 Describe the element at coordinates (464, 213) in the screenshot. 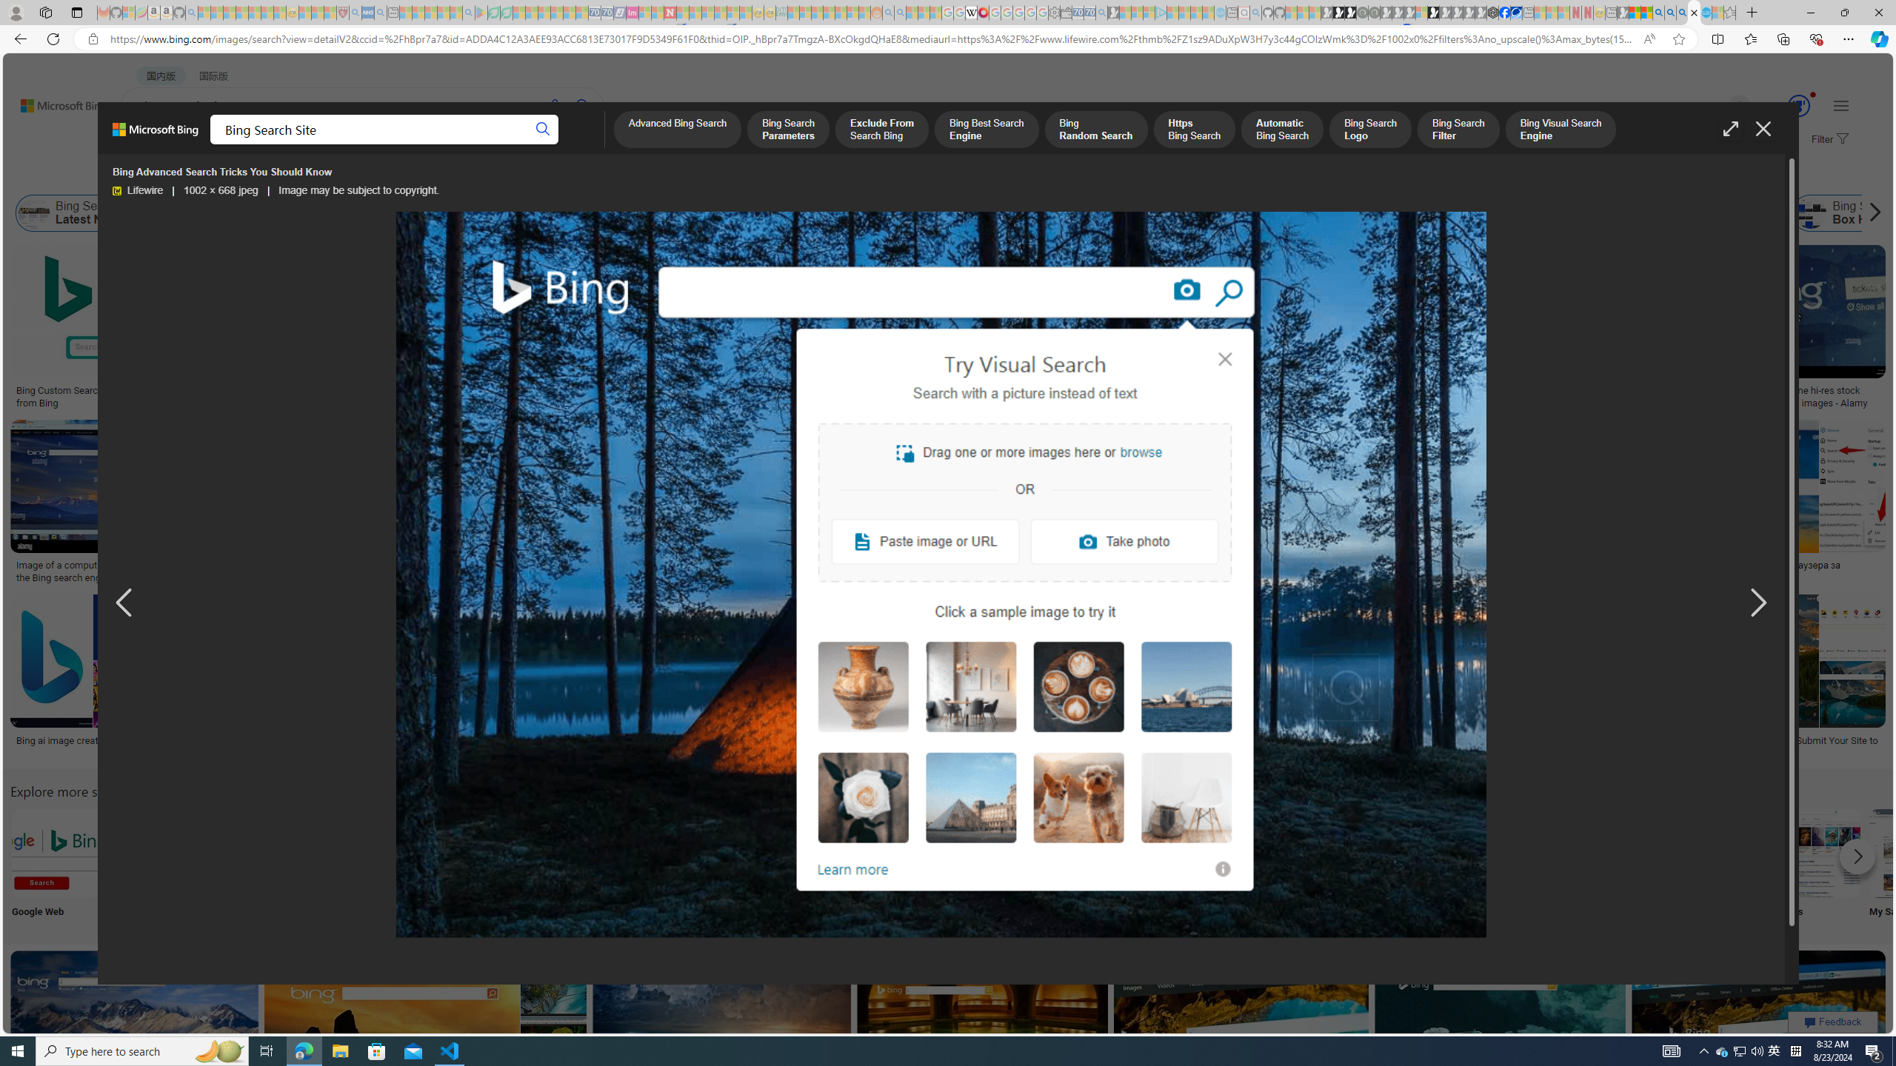

I see `Bing Home Screen` at that location.